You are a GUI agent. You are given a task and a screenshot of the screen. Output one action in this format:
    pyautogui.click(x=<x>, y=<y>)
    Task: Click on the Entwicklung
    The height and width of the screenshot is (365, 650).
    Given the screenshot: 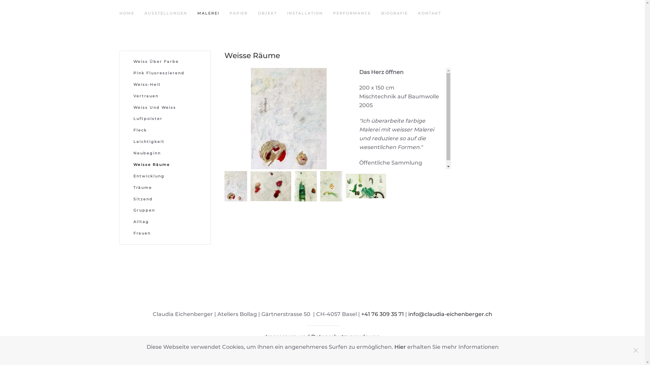 What is the action you would take?
    pyautogui.click(x=165, y=176)
    